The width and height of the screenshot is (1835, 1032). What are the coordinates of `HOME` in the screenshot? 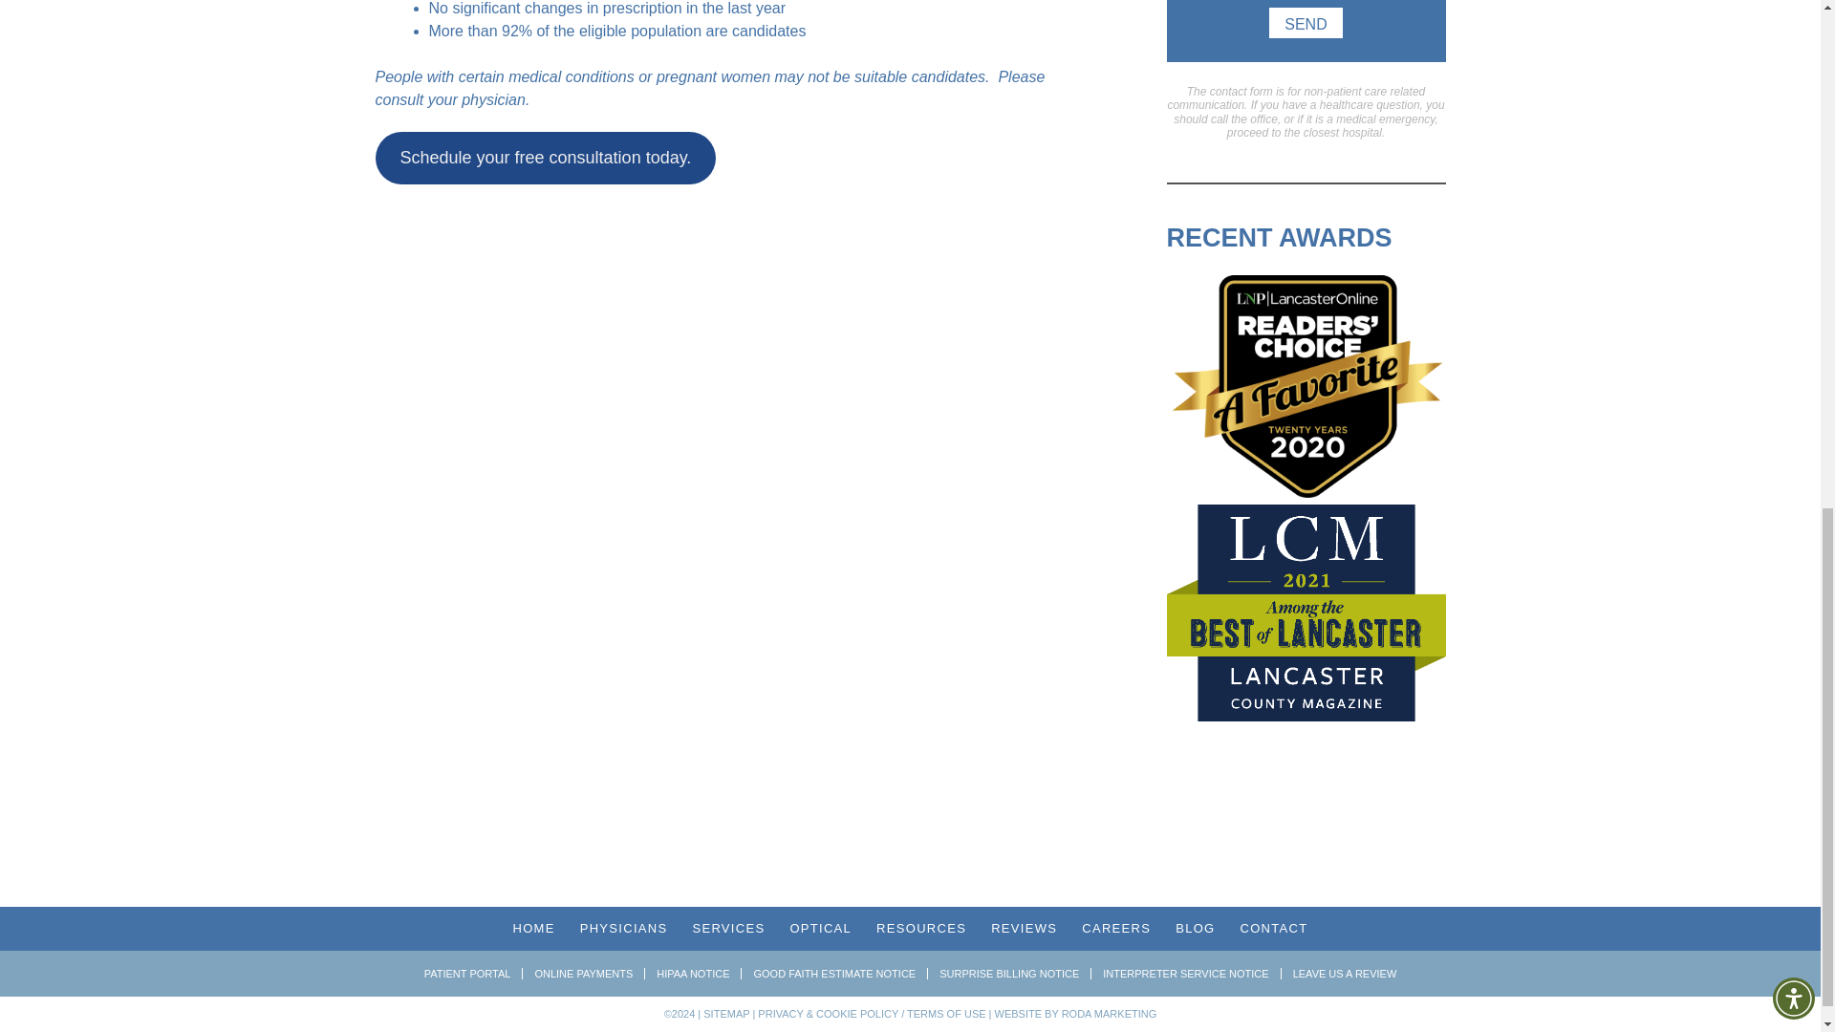 It's located at (532, 928).